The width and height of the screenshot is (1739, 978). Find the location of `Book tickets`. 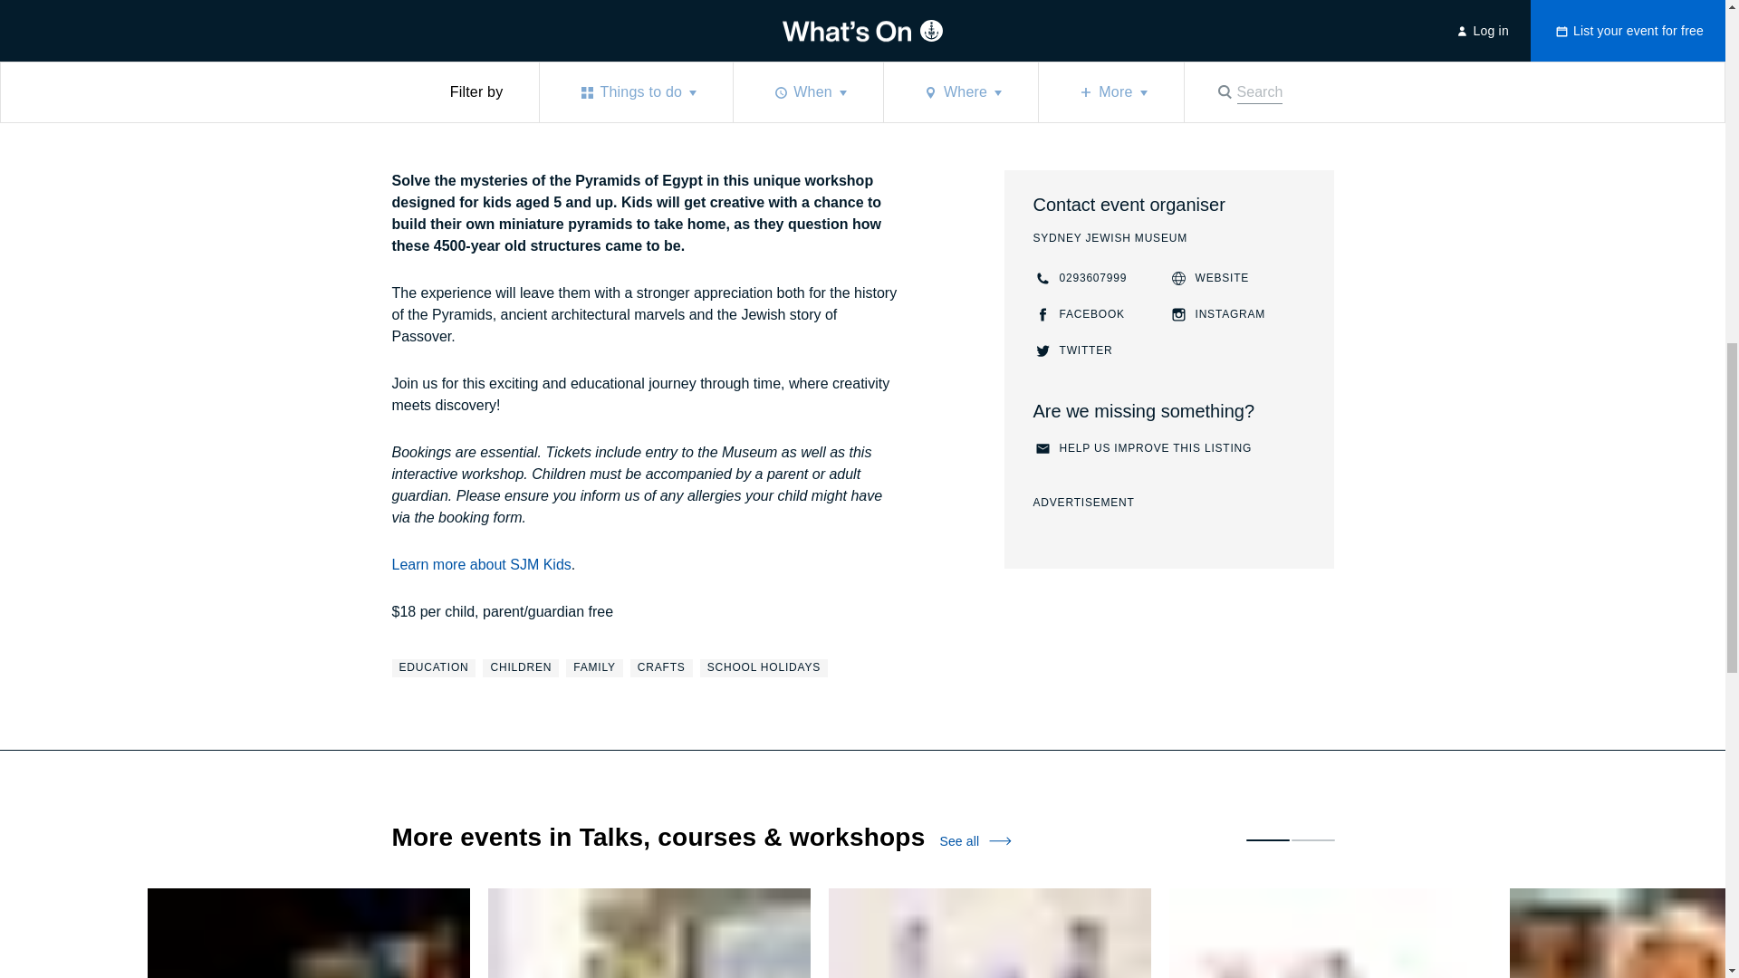

Book tickets is located at coordinates (764, 668).